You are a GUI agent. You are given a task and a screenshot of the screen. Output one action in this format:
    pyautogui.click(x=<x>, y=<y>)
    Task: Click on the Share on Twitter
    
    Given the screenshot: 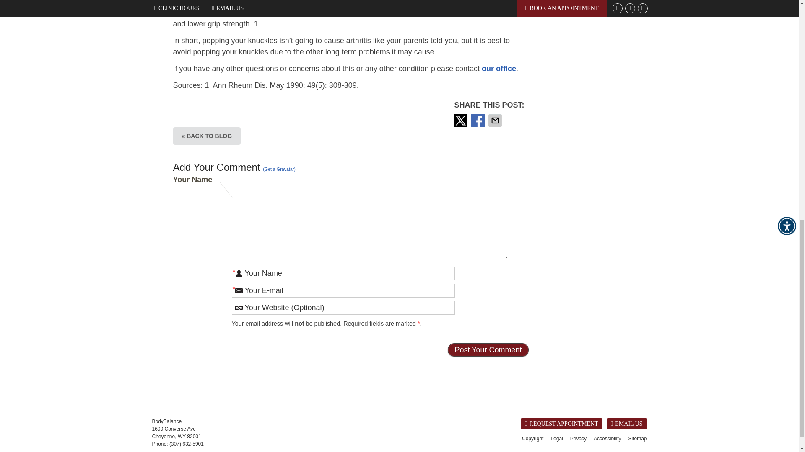 What is the action you would take?
    pyautogui.click(x=461, y=121)
    